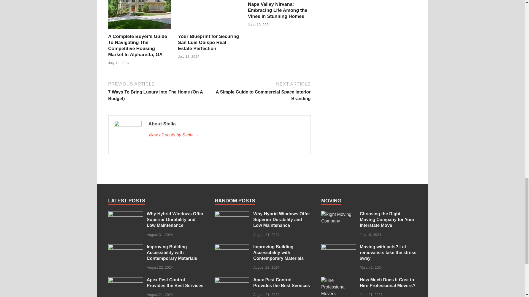 This screenshot has height=297, width=529. I want to click on Improving Building Accessibility with Contemporary Materials, so click(125, 248).